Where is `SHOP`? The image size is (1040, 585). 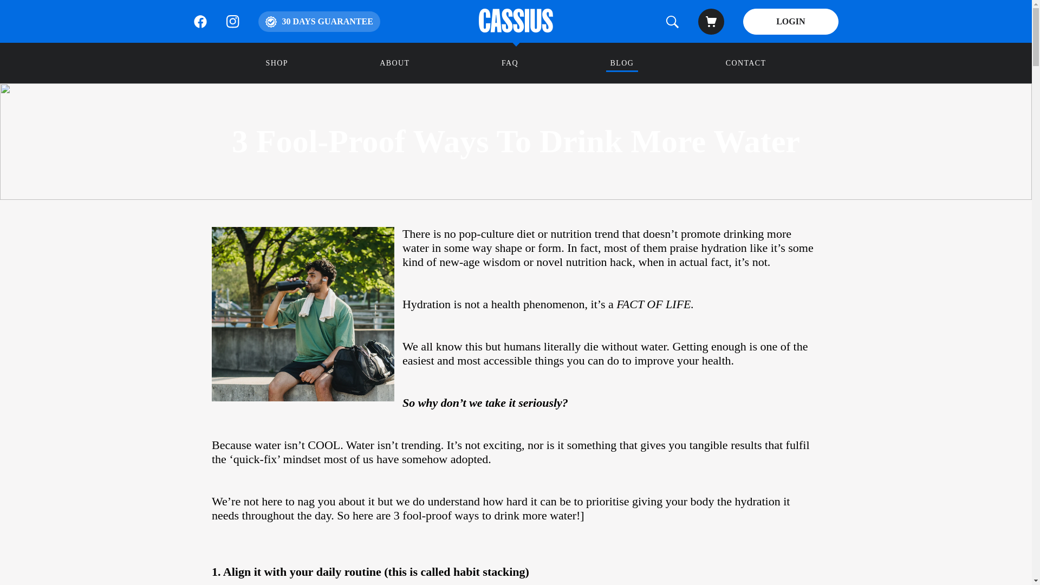
SHOP is located at coordinates (276, 63).